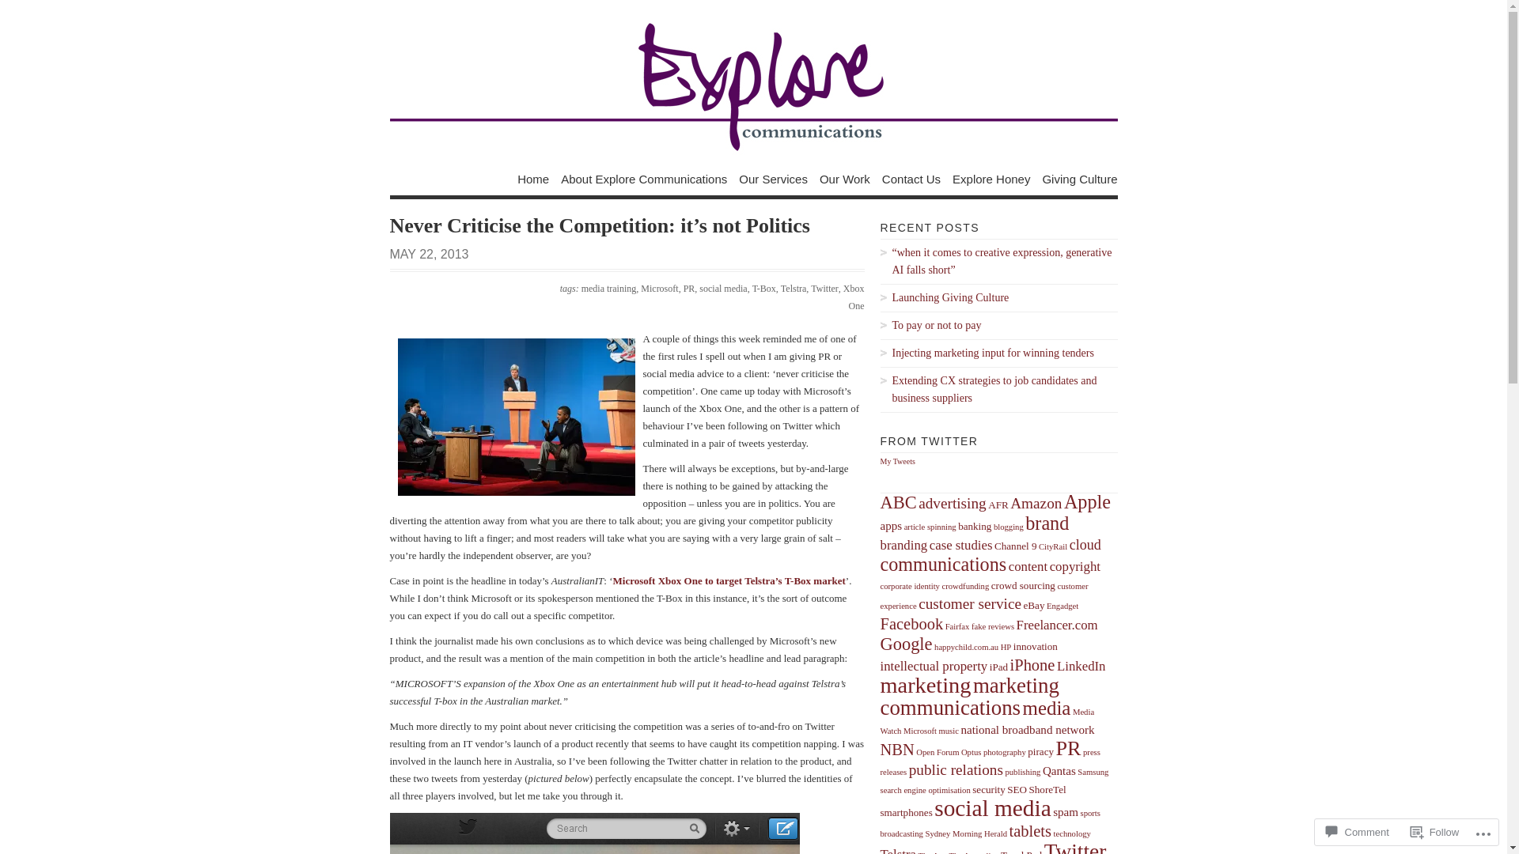 The height and width of the screenshot is (854, 1519). I want to click on communications, so click(943, 565).